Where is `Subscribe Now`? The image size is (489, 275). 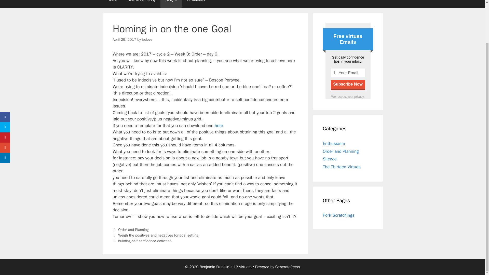
Subscribe Now is located at coordinates (347, 84).